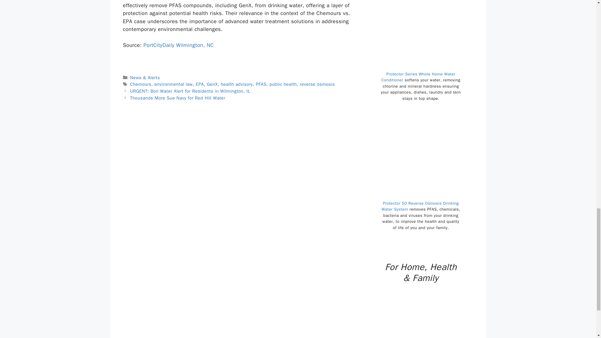  Describe the element at coordinates (212, 84) in the screenshot. I see `GenX` at that location.